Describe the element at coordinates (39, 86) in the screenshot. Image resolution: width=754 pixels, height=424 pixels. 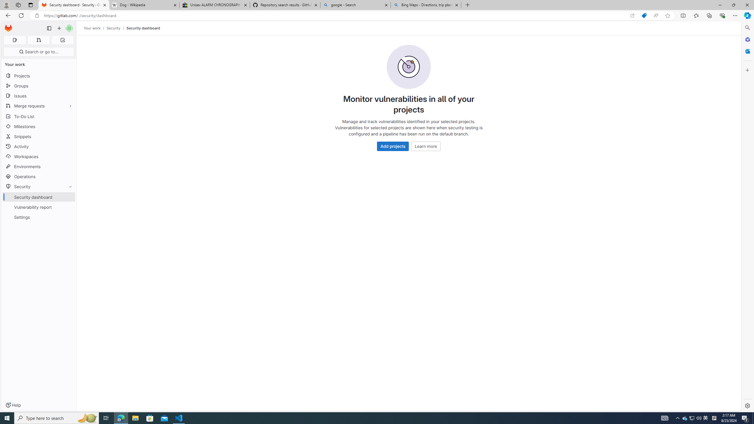
I see `Groups` at that location.